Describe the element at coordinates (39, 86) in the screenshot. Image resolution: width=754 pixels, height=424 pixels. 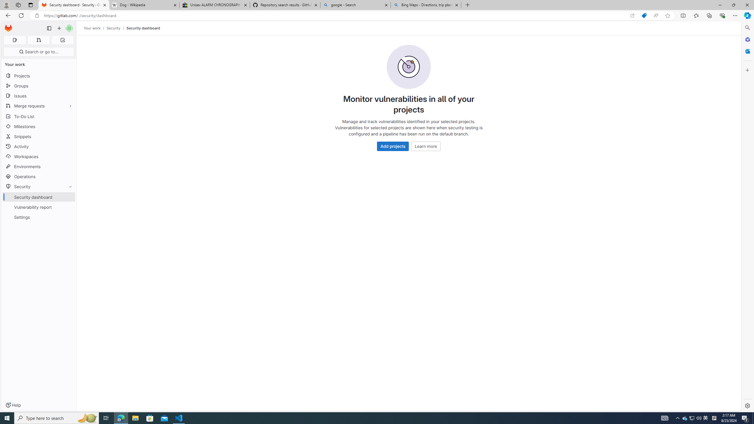
I see `Groups` at that location.